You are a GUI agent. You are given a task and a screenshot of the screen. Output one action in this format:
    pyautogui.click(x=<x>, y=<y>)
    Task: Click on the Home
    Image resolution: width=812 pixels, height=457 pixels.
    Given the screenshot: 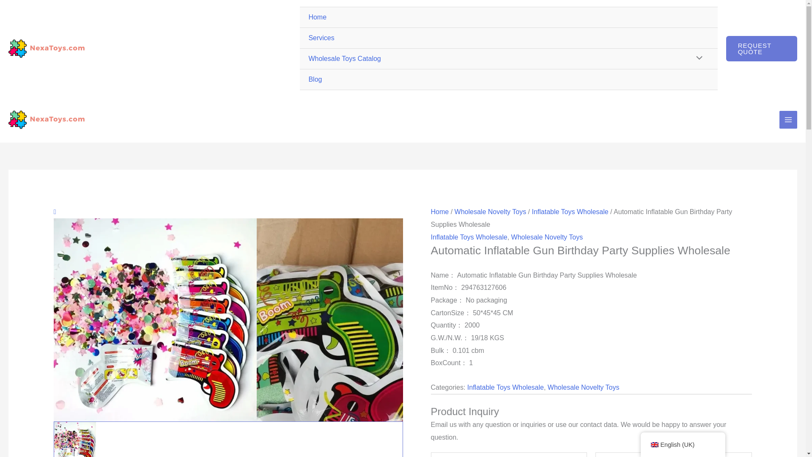 What is the action you would take?
    pyautogui.click(x=508, y=17)
    